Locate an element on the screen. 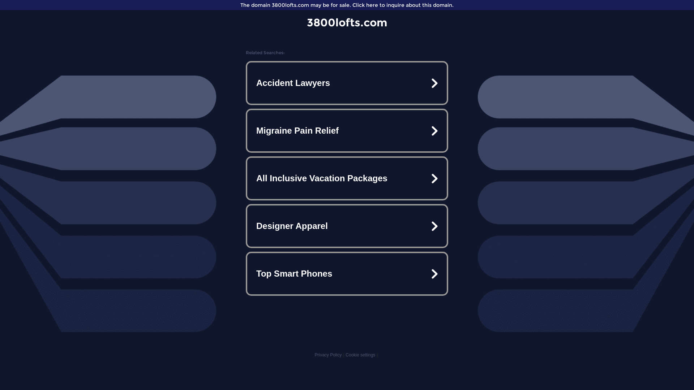 The width and height of the screenshot is (694, 390). Accident Lawyers is located at coordinates (347, 83).